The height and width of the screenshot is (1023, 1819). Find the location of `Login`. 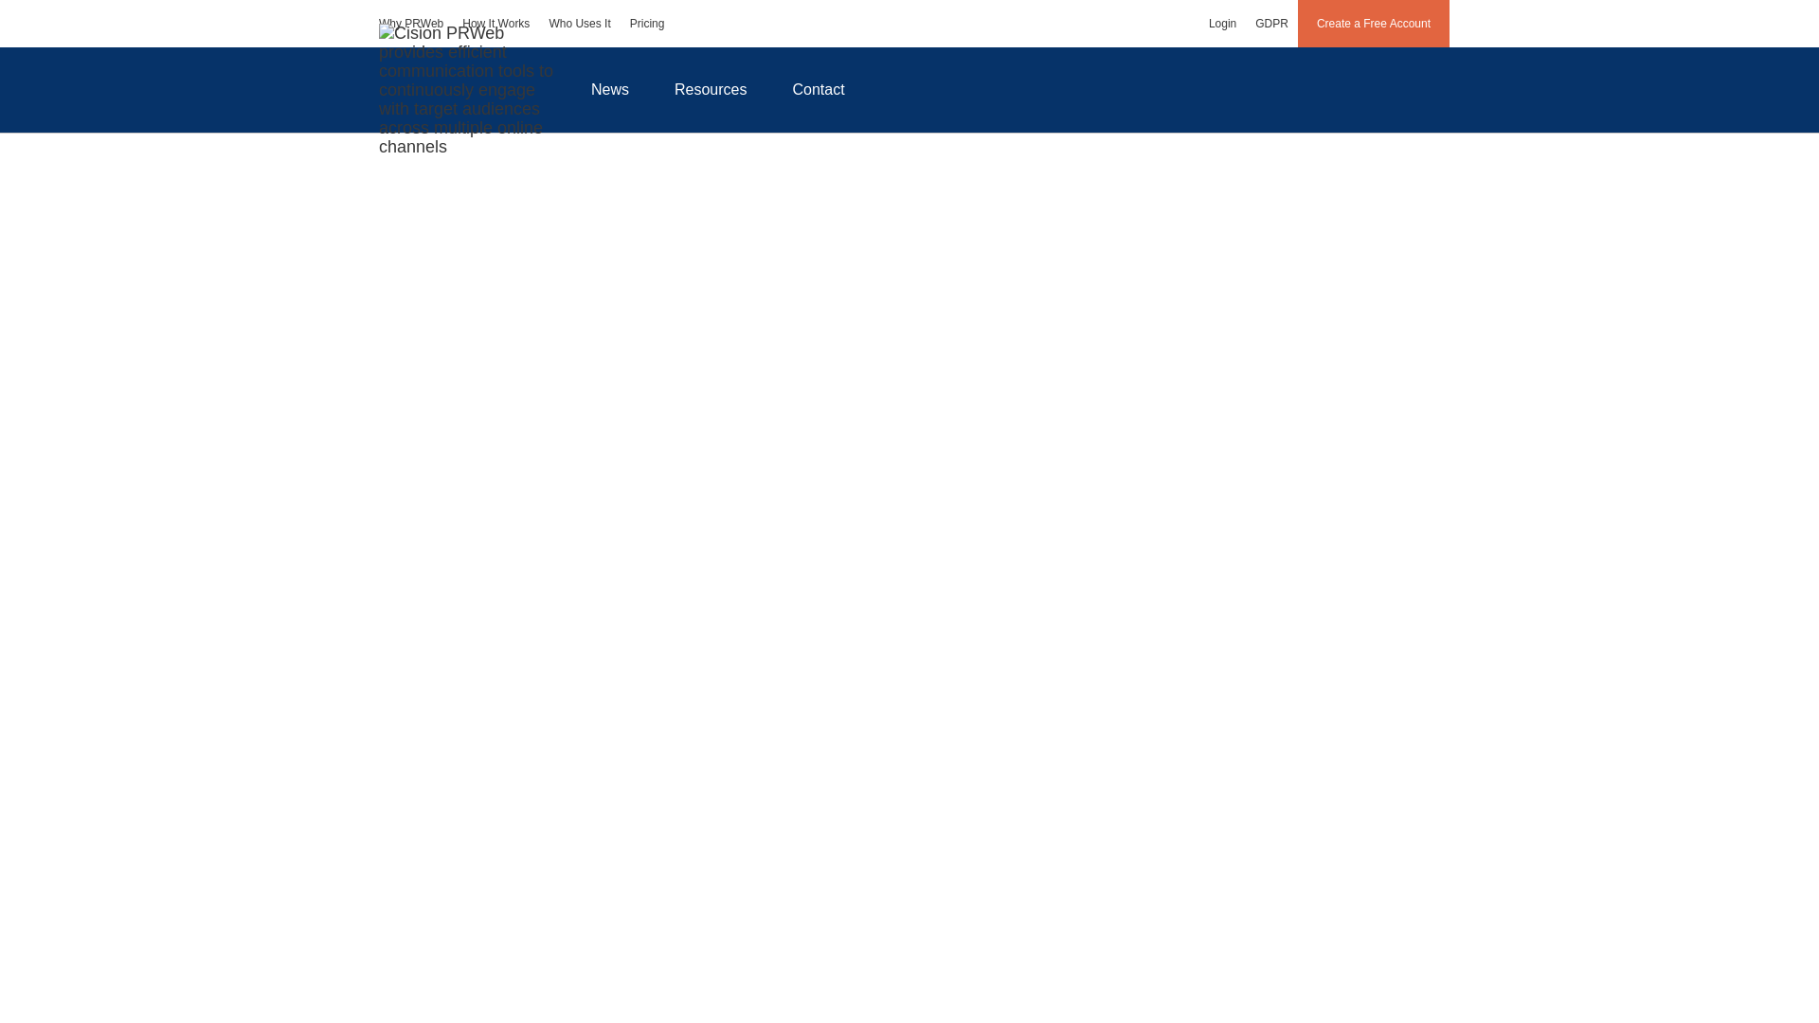

Login is located at coordinates (1222, 23).